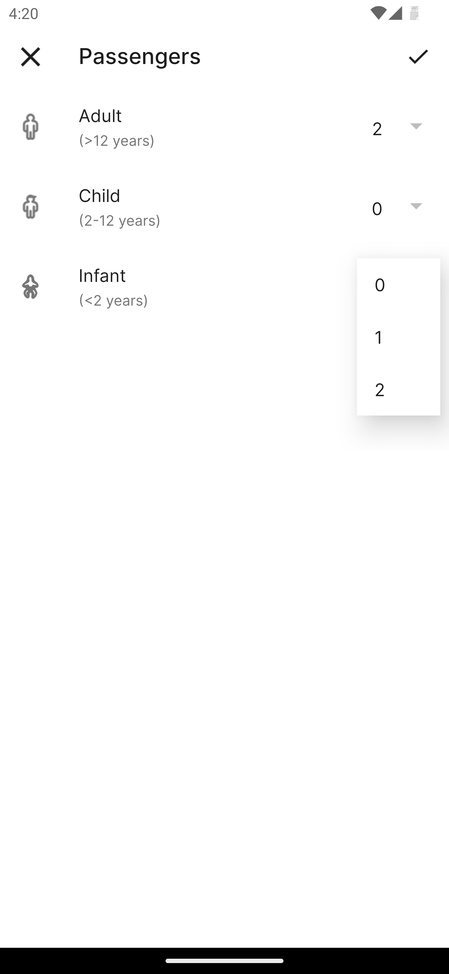 This screenshot has width=449, height=974. What do you see at coordinates (398, 284) in the screenshot?
I see `0` at bounding box center [398, 284].